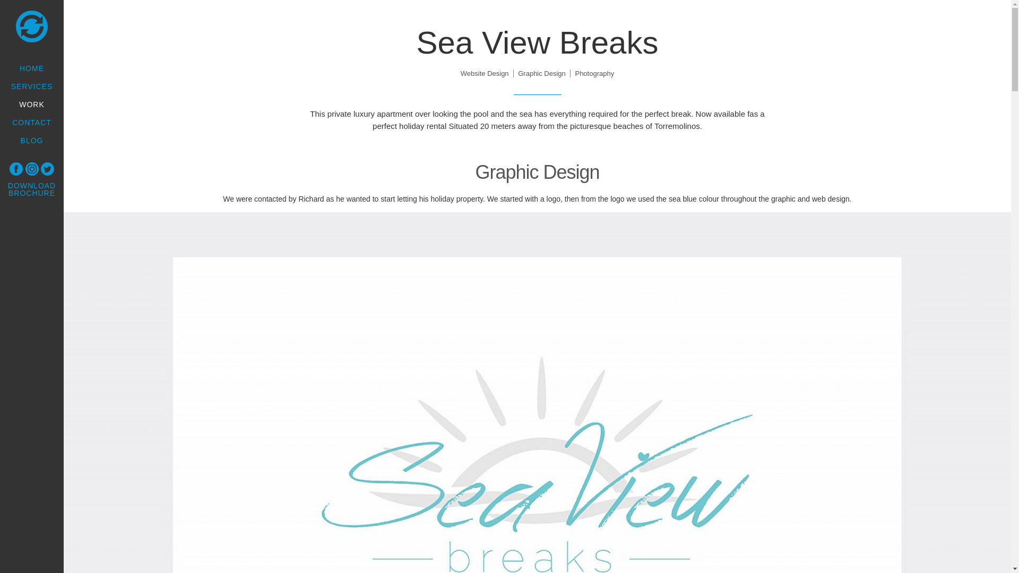  I want to click on Syncd Design Huddersfield Home Page, so click(32, 27).